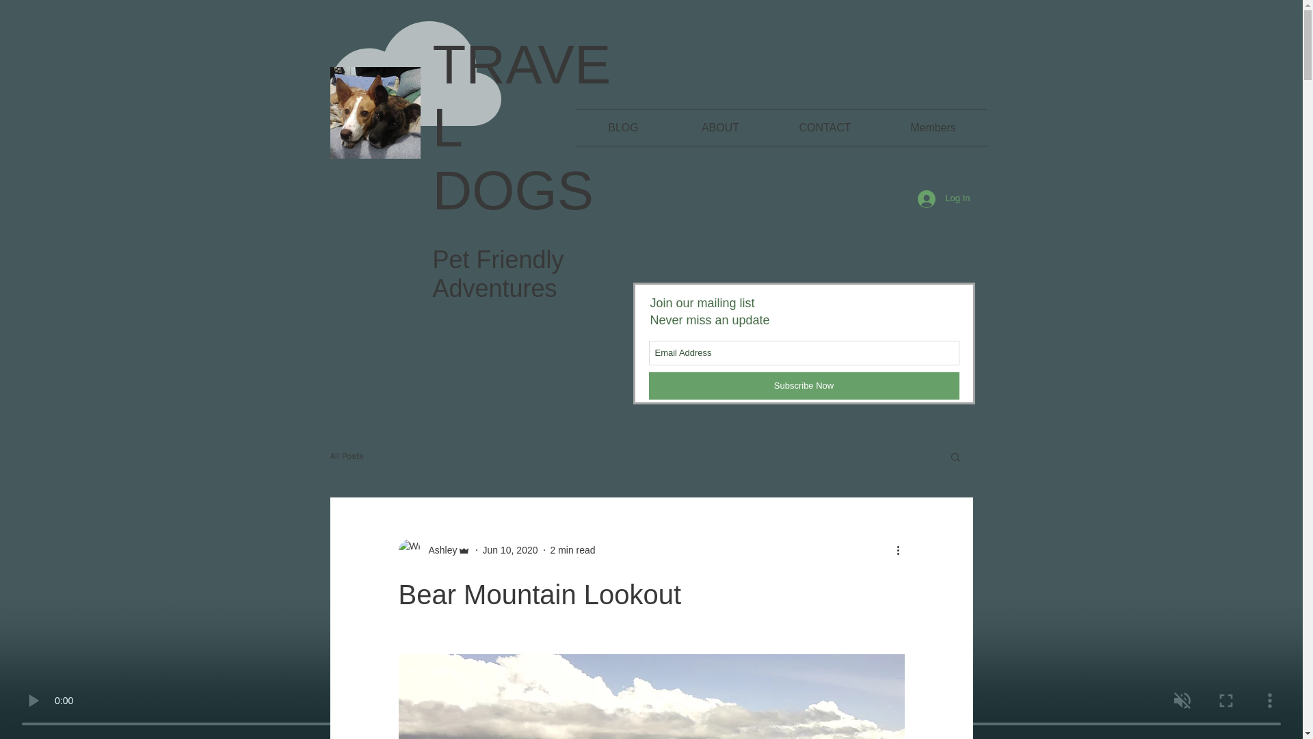 This screenshot has width=1313, height=739. What do you see at coordinates (622, 127) in the screenshot?
I see `BLOG` at bounding box center [622, 127].